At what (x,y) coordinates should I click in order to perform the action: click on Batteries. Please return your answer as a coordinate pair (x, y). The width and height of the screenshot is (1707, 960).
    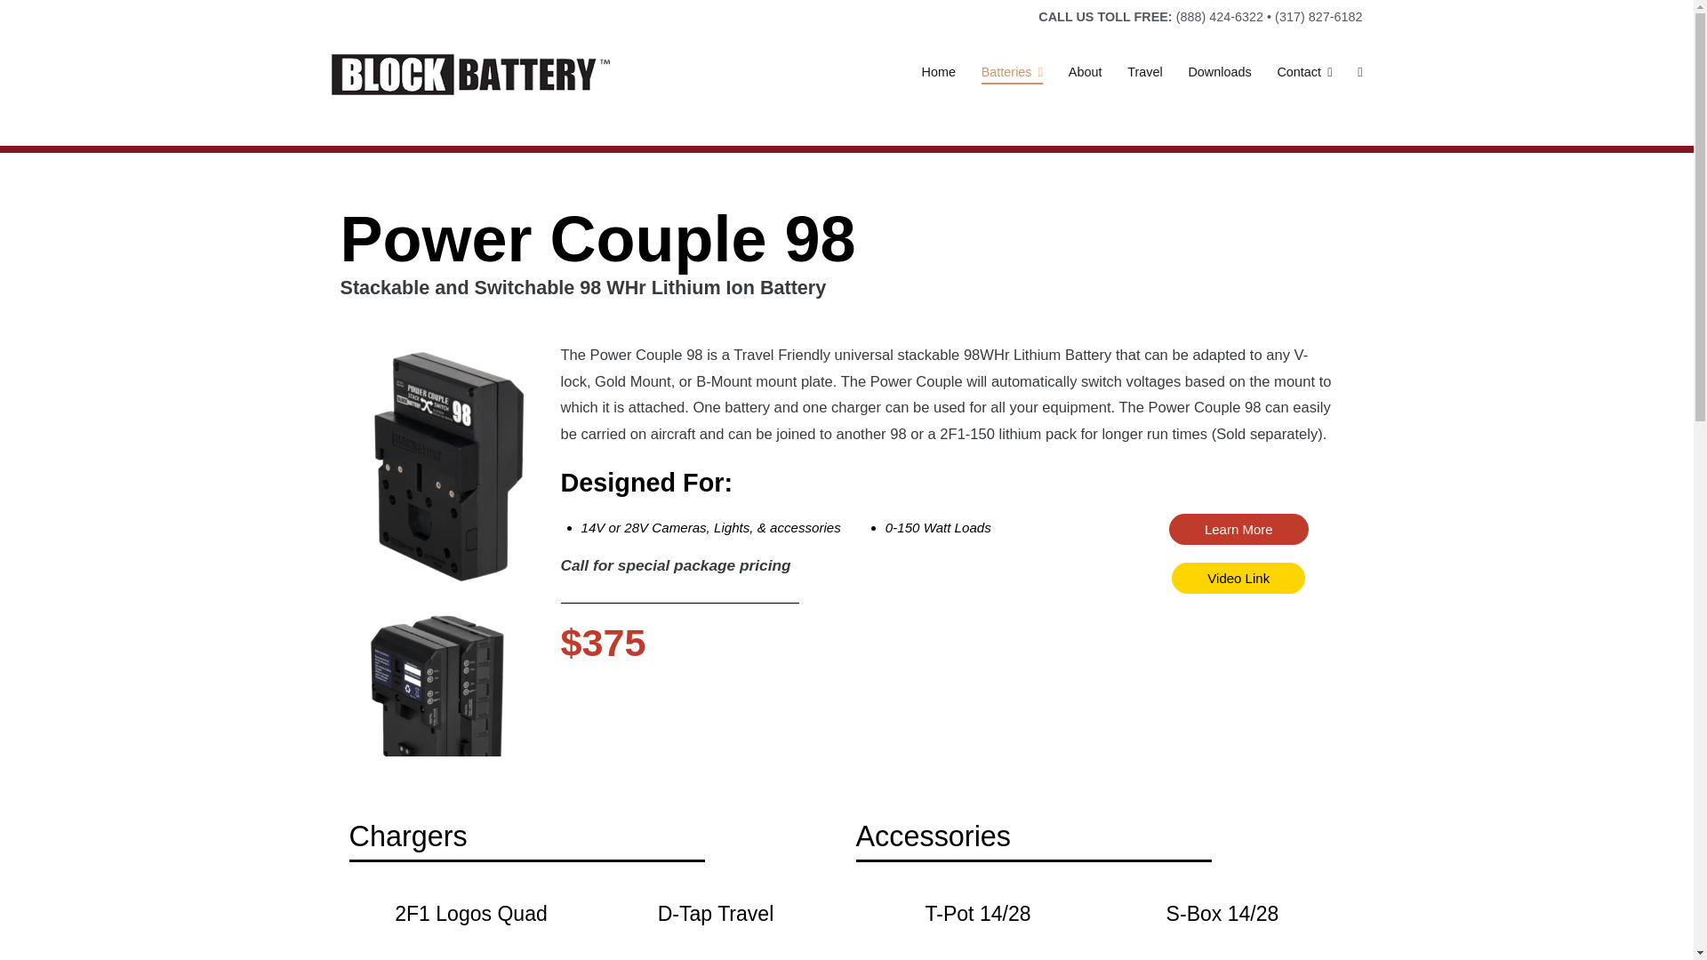
    Looking at the image, I should click on (1012, 73).